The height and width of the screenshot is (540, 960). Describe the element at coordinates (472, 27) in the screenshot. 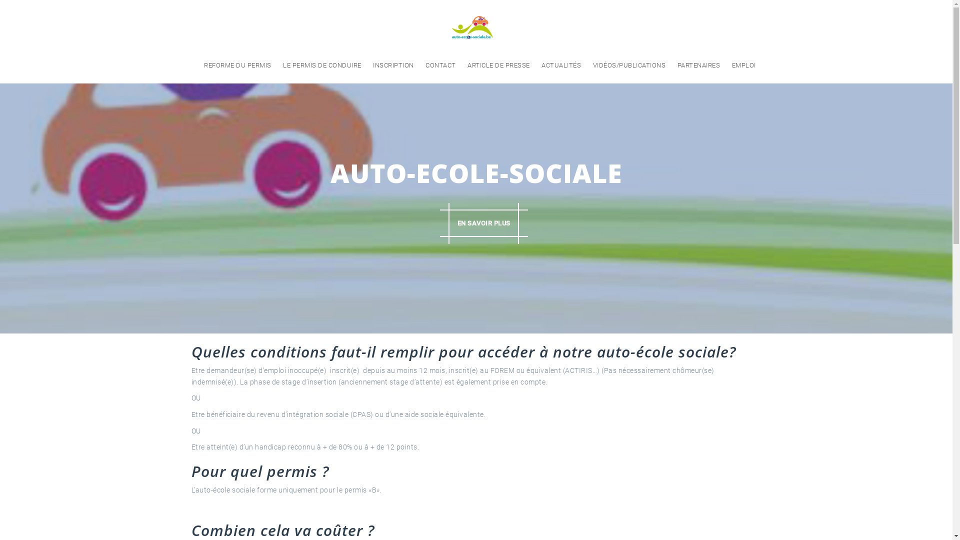

I see `auto-ecole-sociale` at that location.